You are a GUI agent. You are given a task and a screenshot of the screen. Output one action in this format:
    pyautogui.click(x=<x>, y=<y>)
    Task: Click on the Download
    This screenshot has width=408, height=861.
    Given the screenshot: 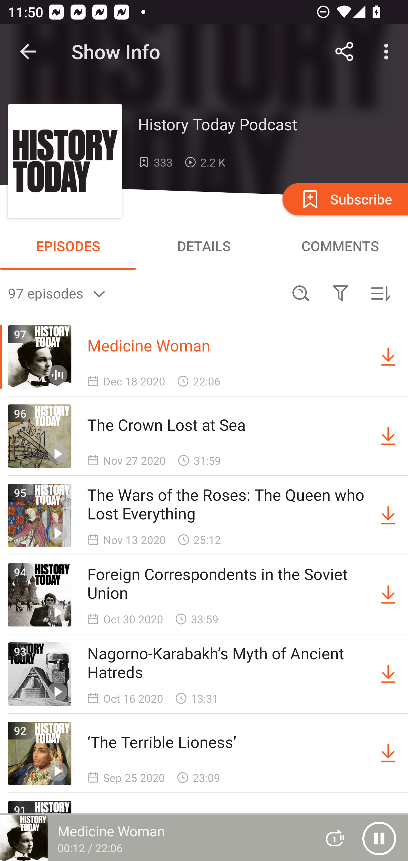 What is the action you would take?
    pyautogui.click(x=388, y=753)
    